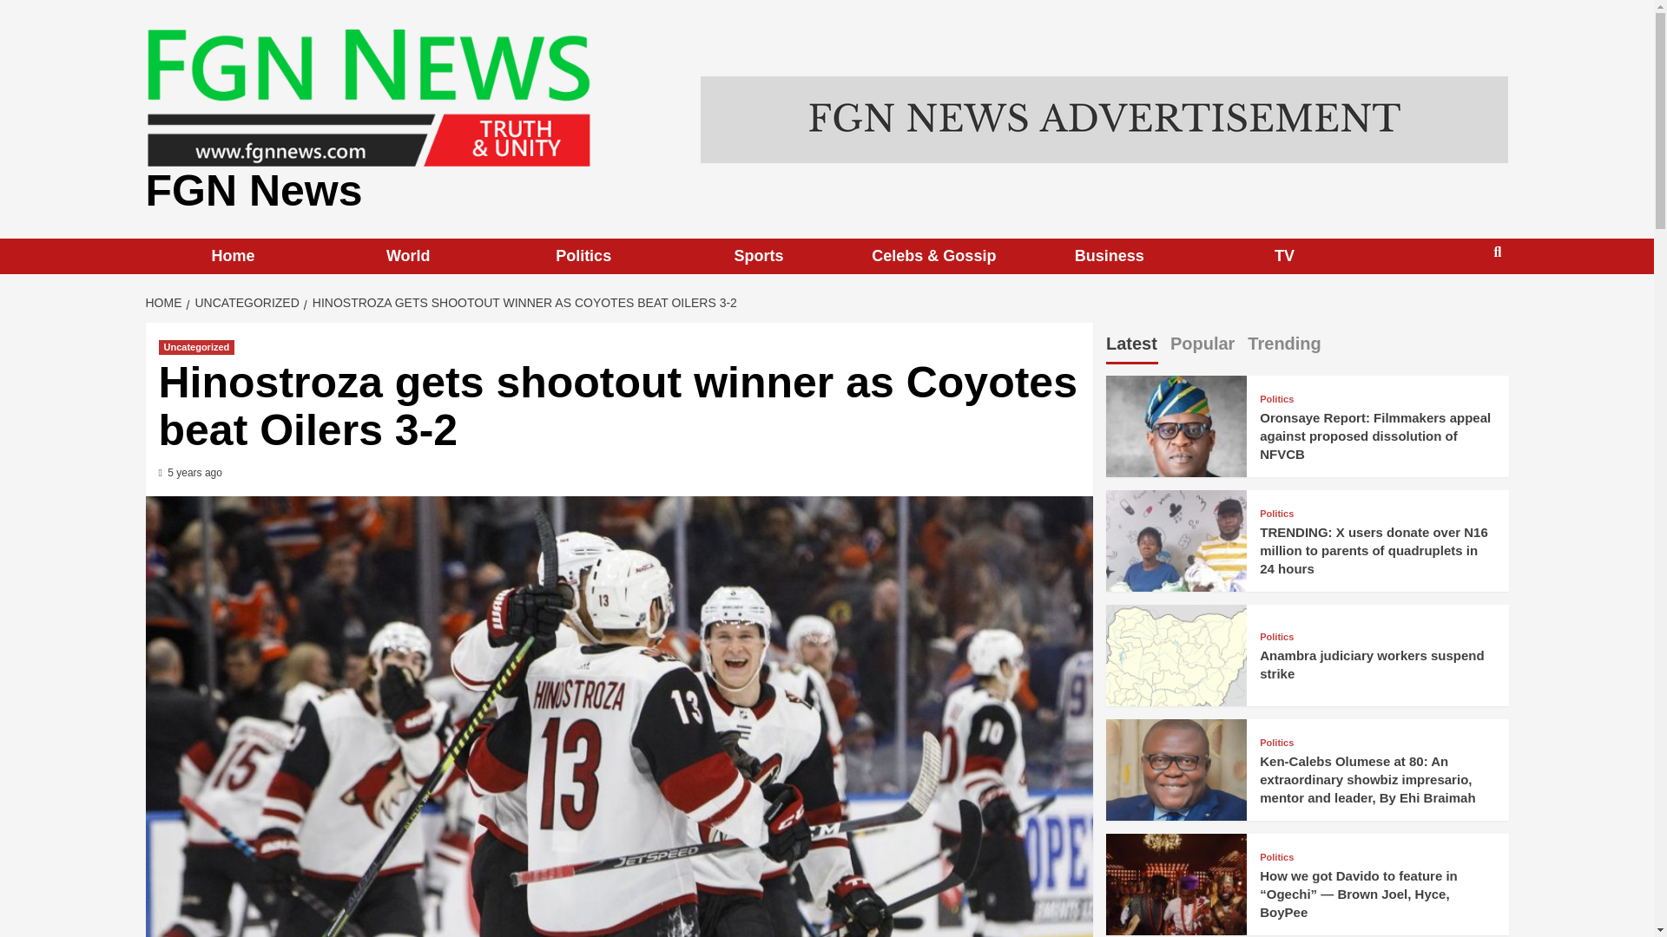 The height and width of the screenshot is (937, 1667). Describe the element at coordinates (1457, 308) in the screenshot. I see `Search` at that location.